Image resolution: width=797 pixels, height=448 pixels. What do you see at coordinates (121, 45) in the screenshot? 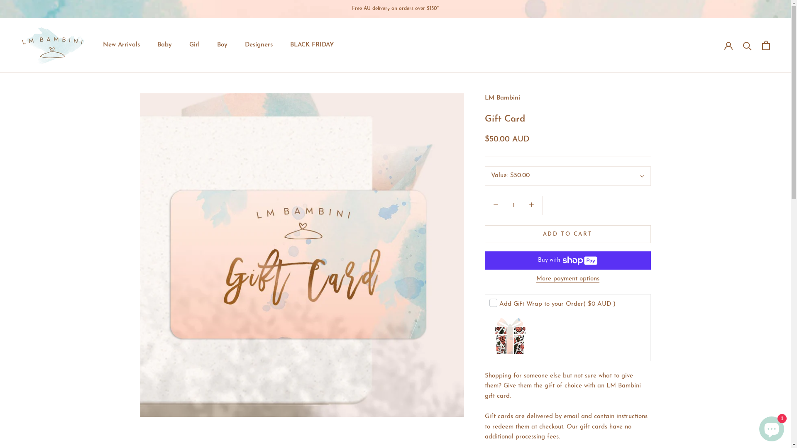
I see `New Arrivals
New Arrivals` at bounding box center [121, 45].